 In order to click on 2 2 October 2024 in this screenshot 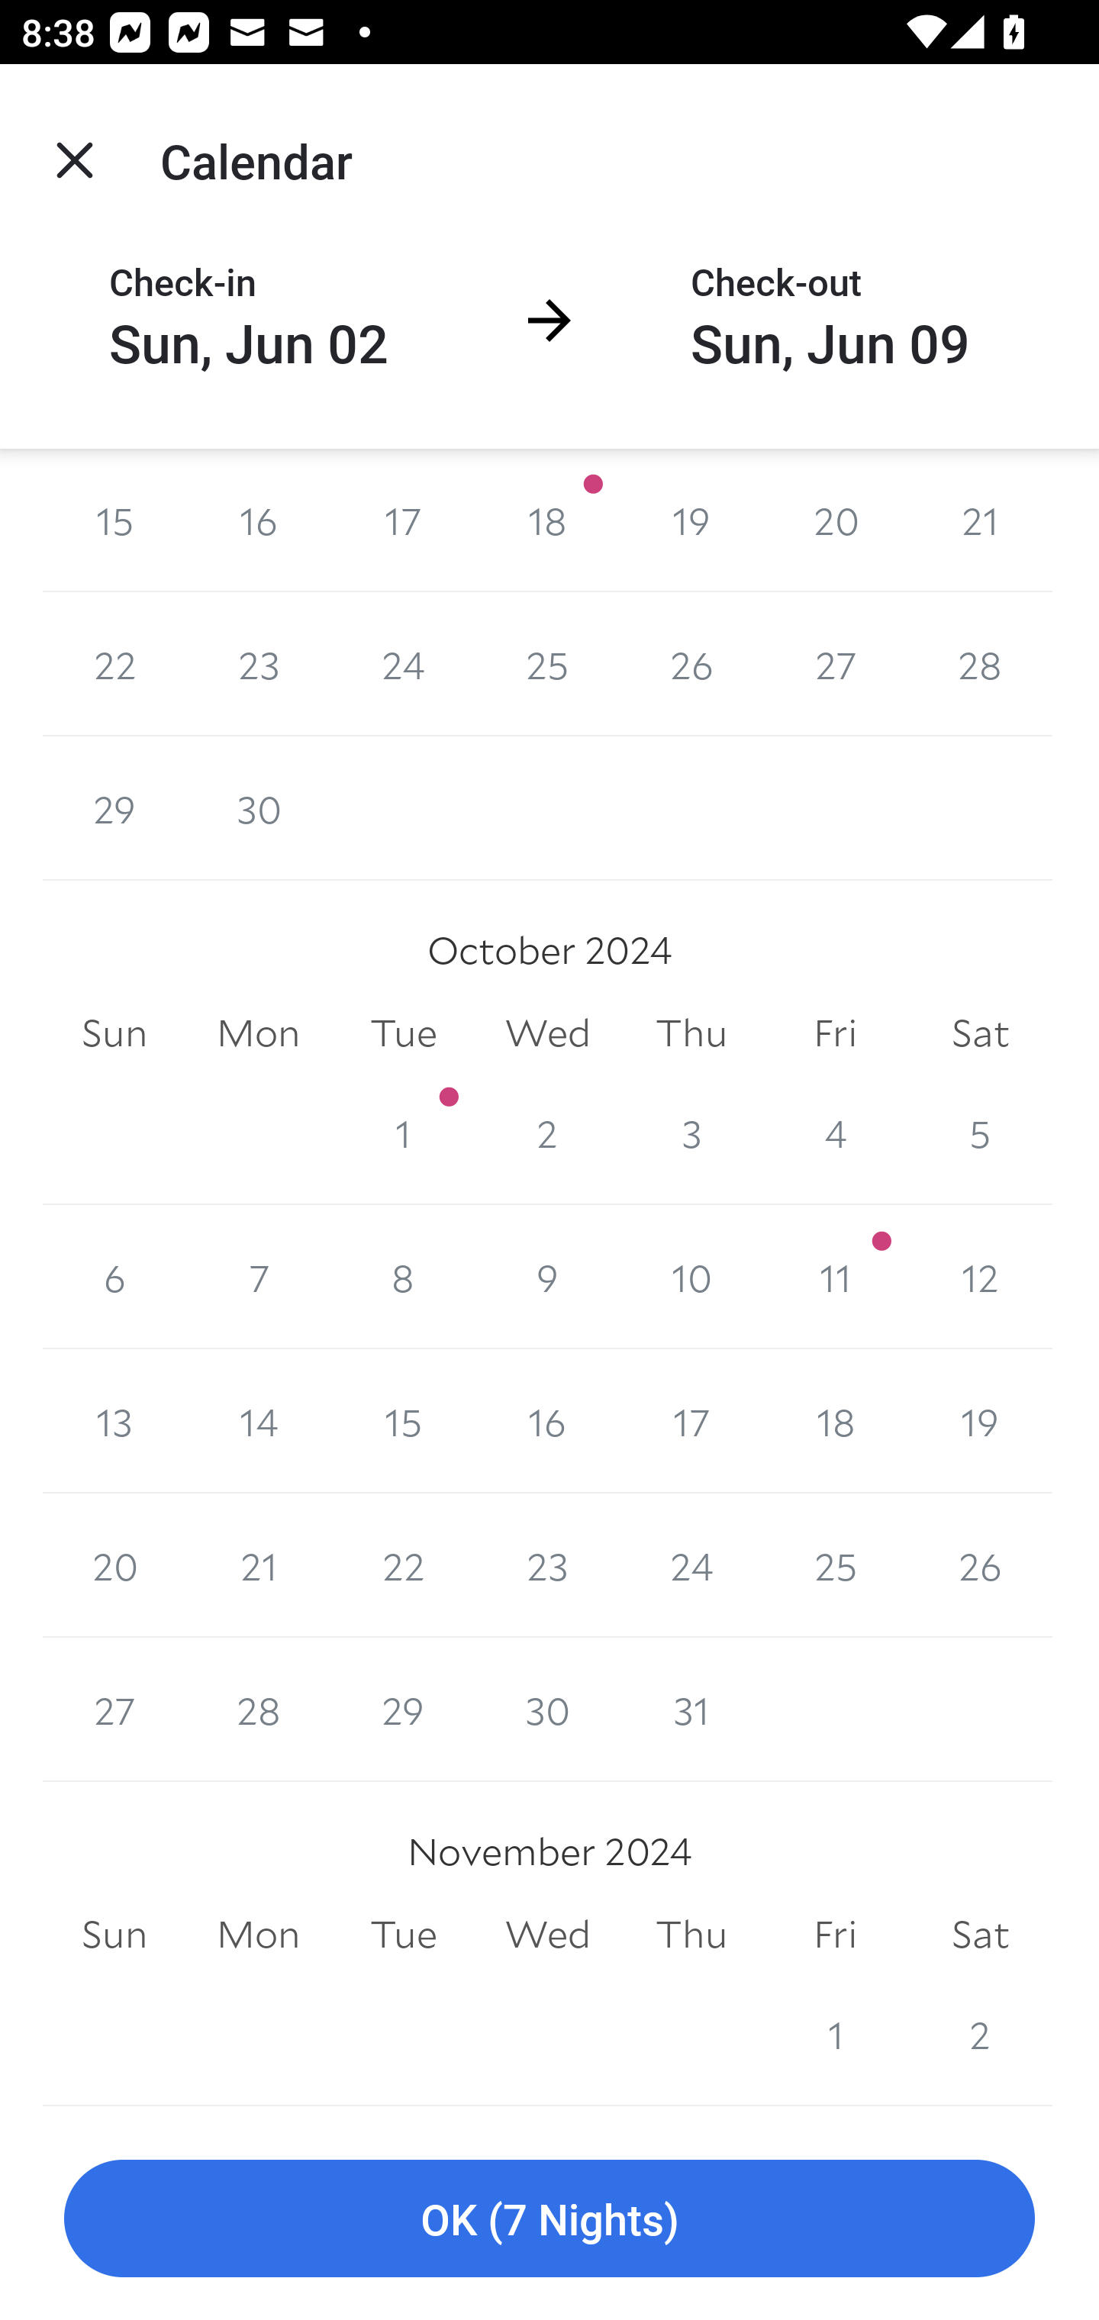, I will do `click(548, 1132)`.